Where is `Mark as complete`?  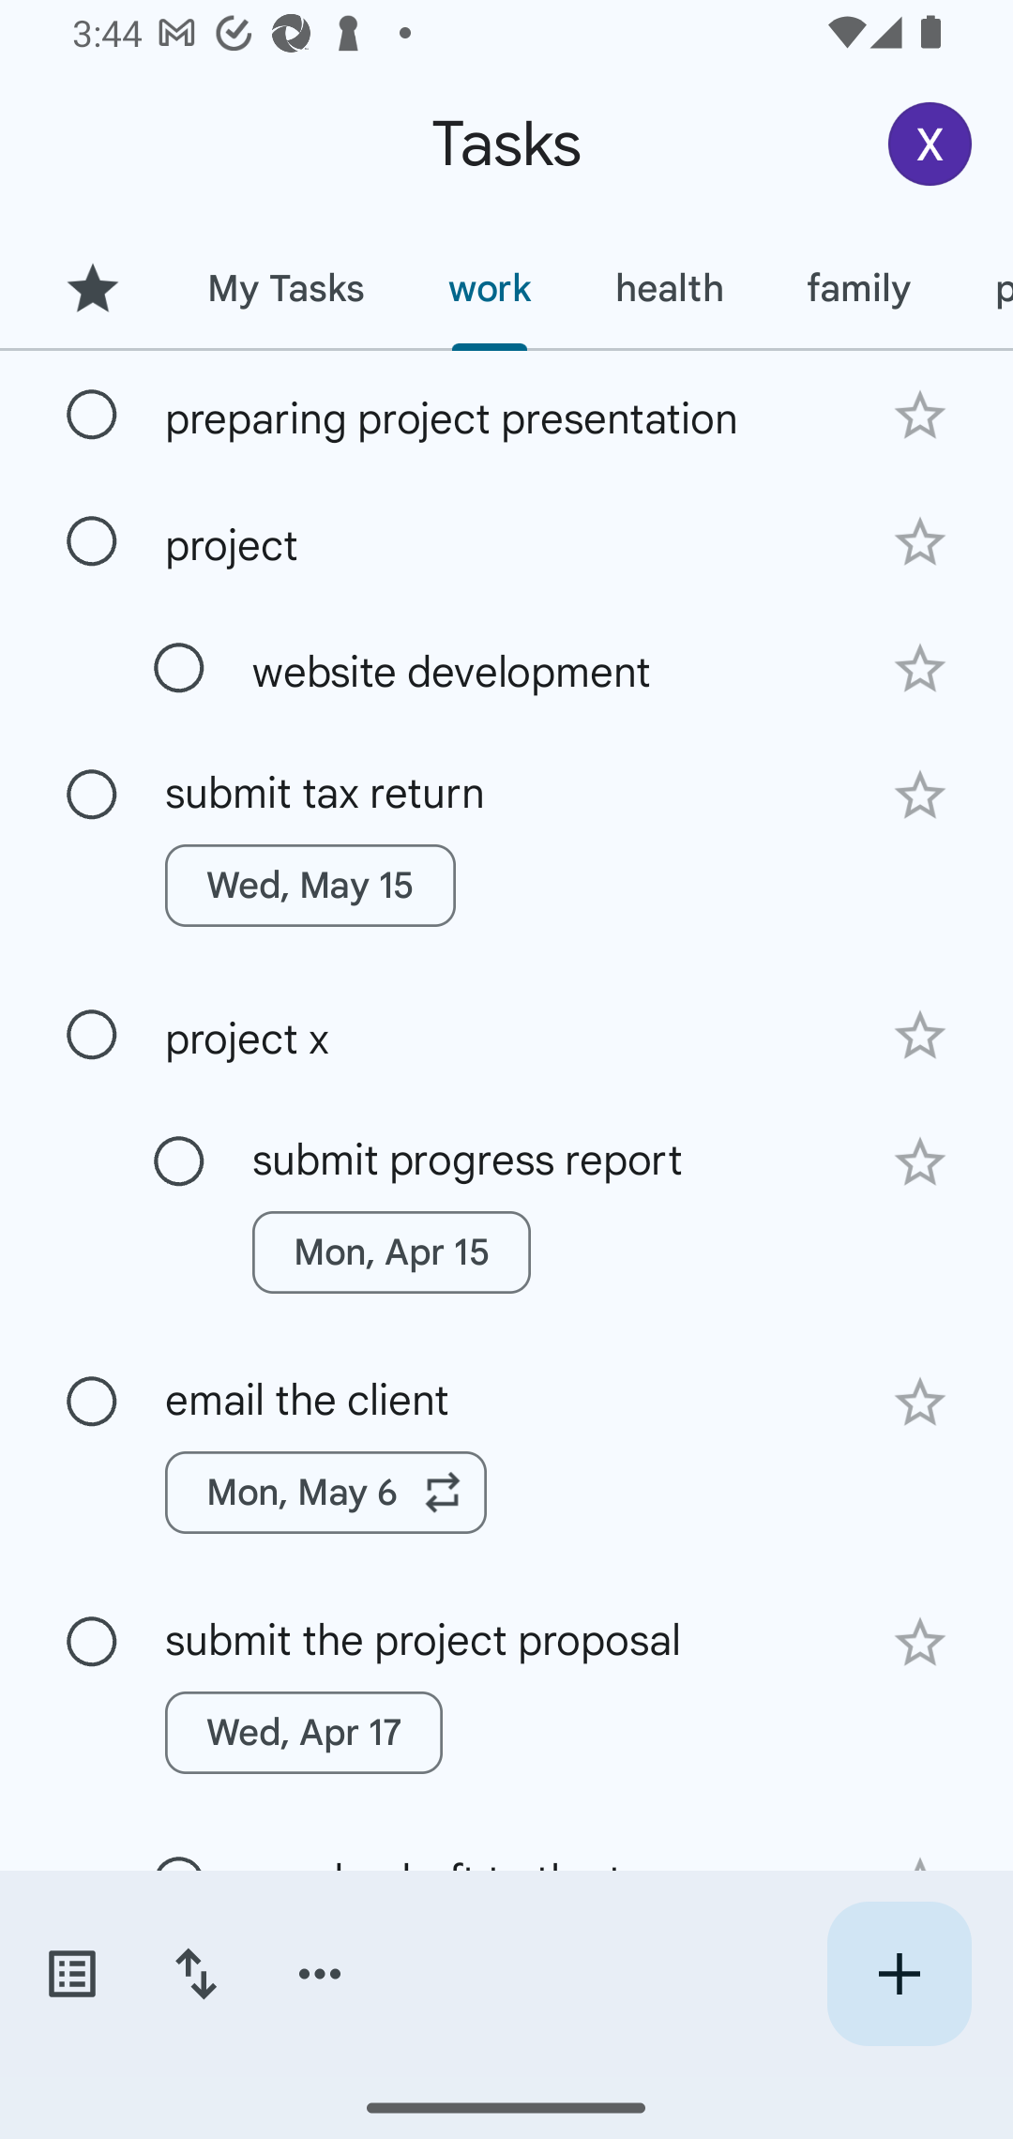 Mark as complete is located at coordinates (92, 794).